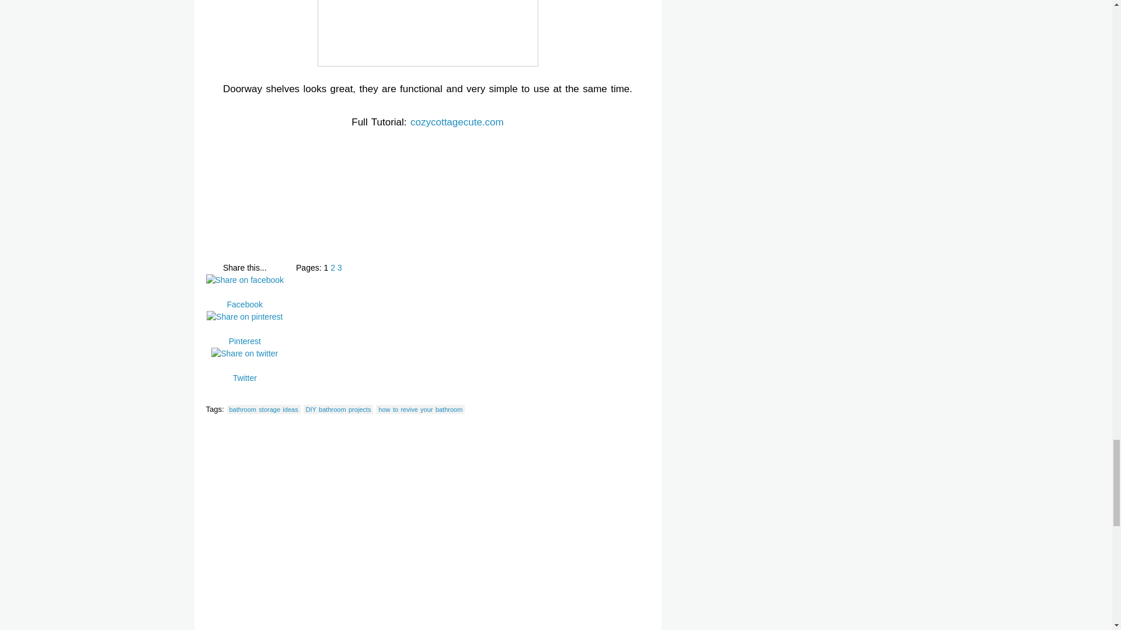  What do you see at coordinates (244, 297) in the screenshot?
I see `Facebook` at bounding box center [244, 297].